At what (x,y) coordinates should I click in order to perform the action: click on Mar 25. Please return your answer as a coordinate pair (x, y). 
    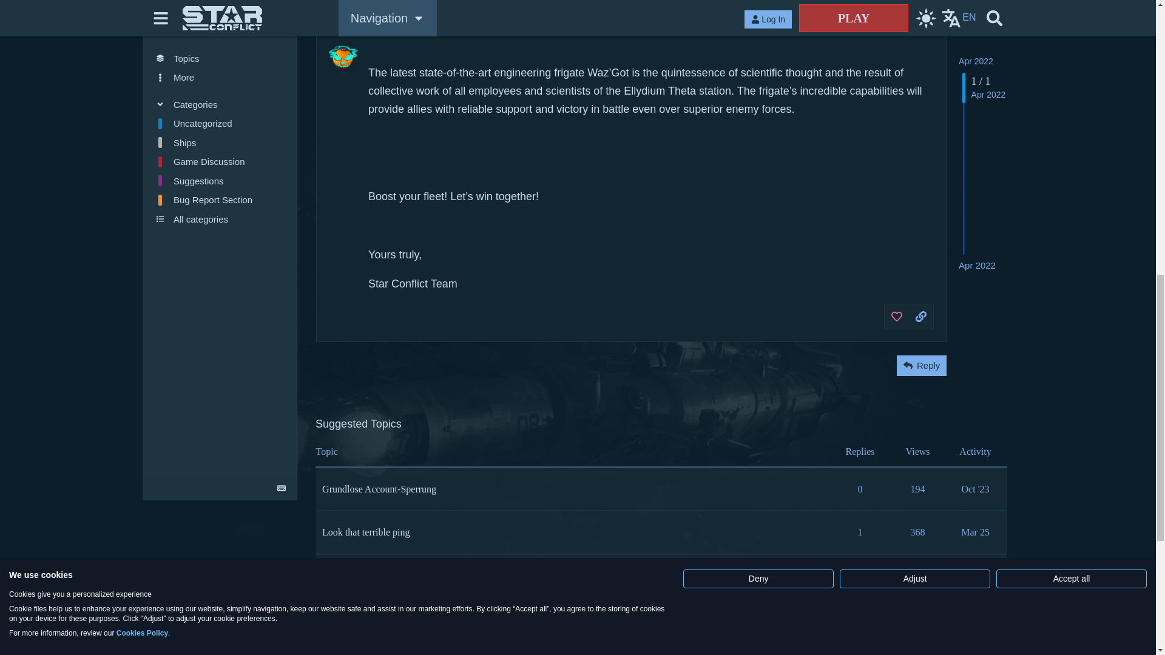
    Looking at the image, I should click on (974, 575).